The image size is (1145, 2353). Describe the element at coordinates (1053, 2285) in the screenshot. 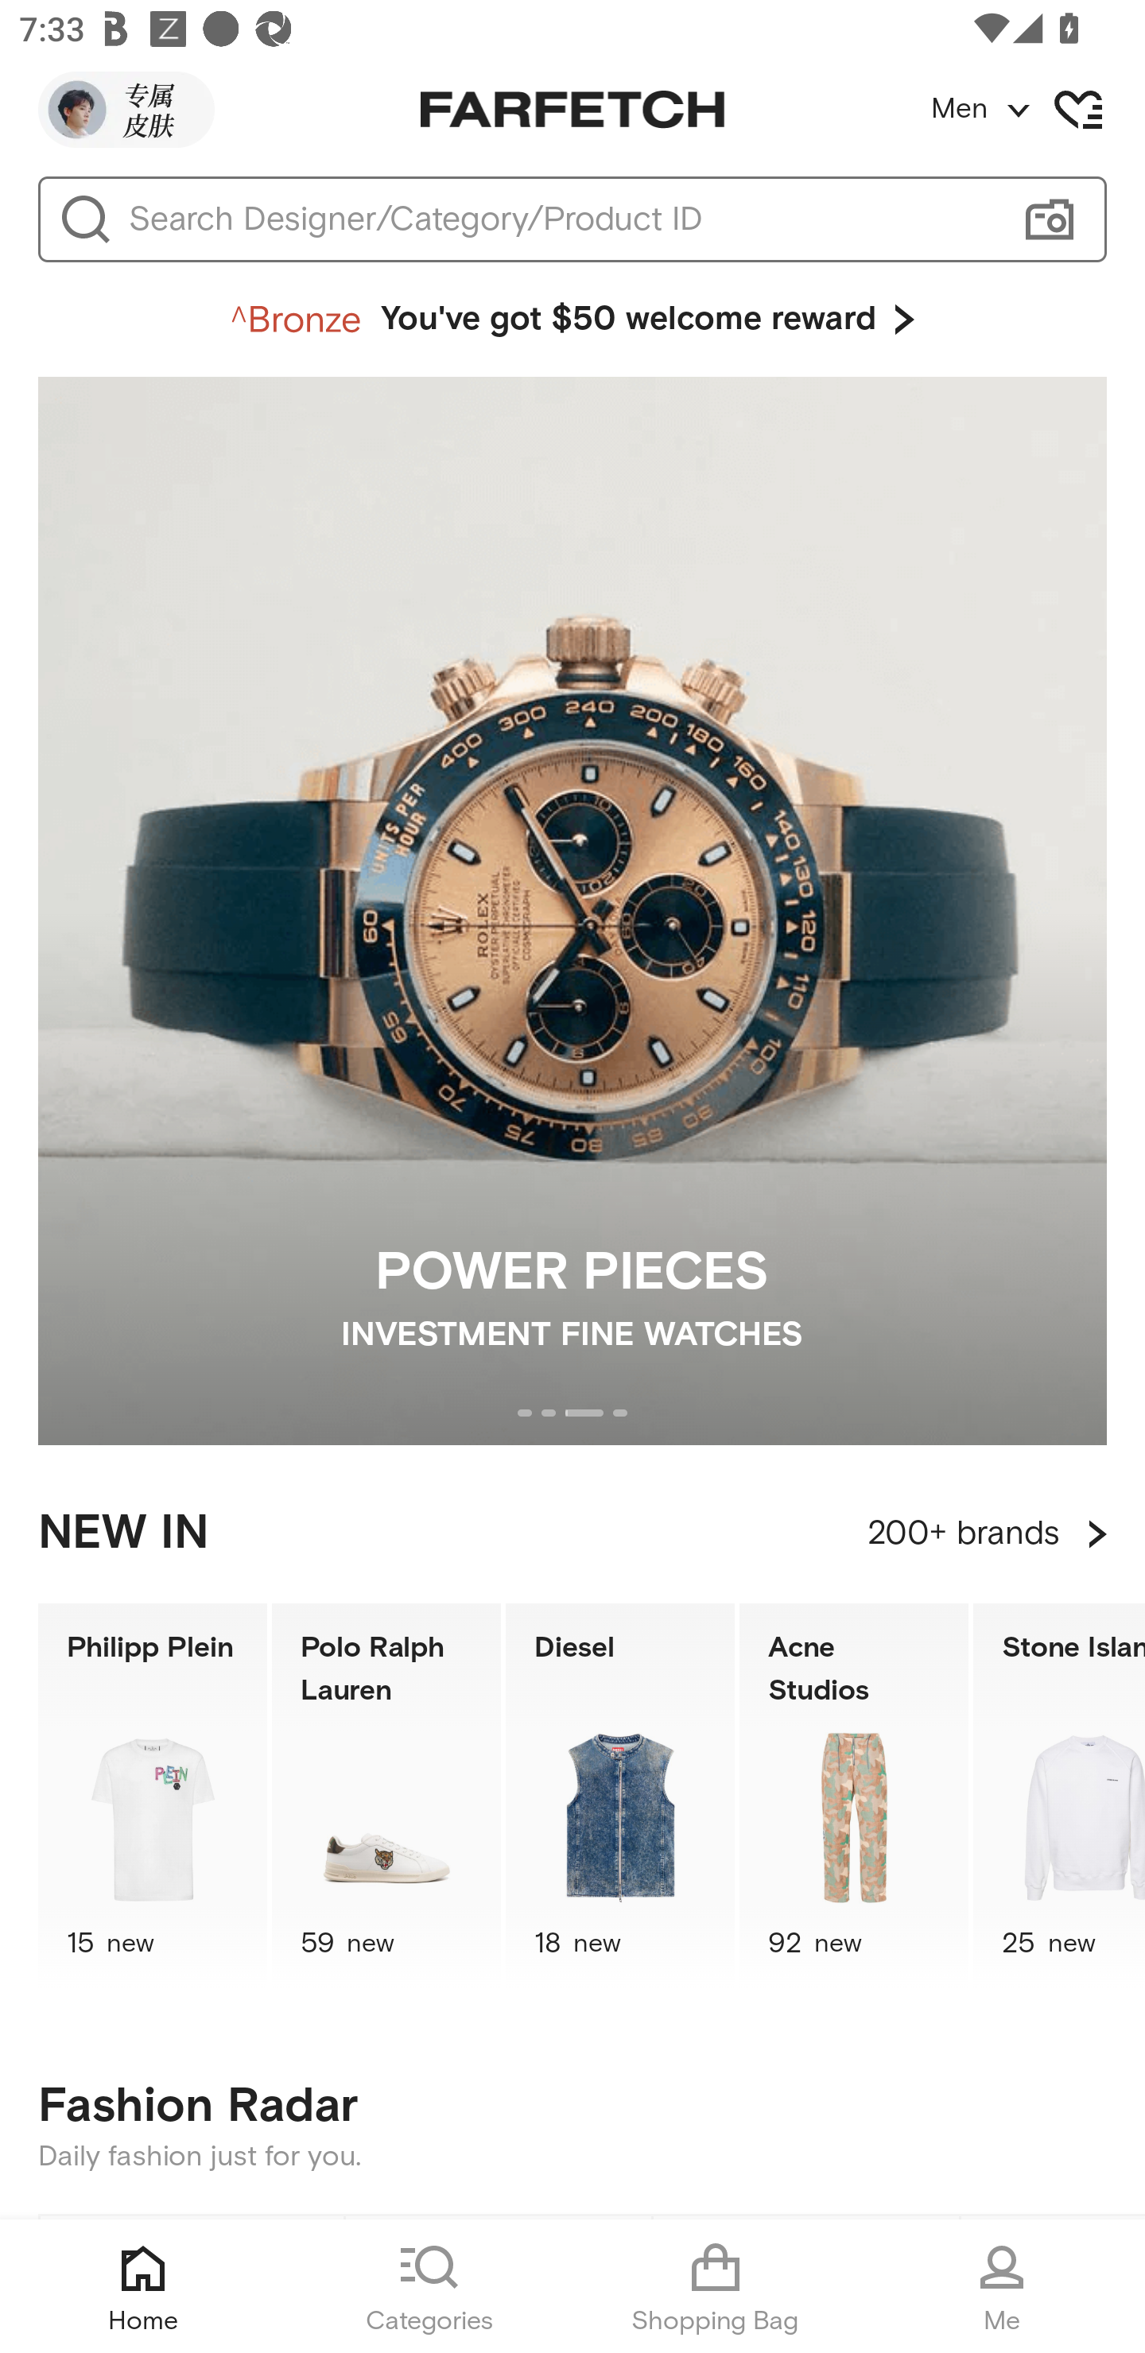

I see `Vacation` at that location.